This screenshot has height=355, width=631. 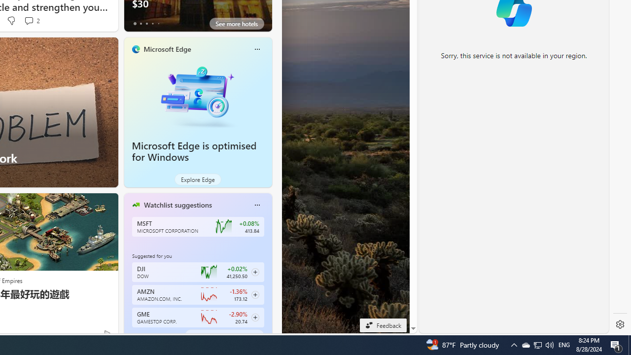 What do you see at coordinates (158, 335) in the screenshot?
I see `tab-4` at bounding box center [158, 335].